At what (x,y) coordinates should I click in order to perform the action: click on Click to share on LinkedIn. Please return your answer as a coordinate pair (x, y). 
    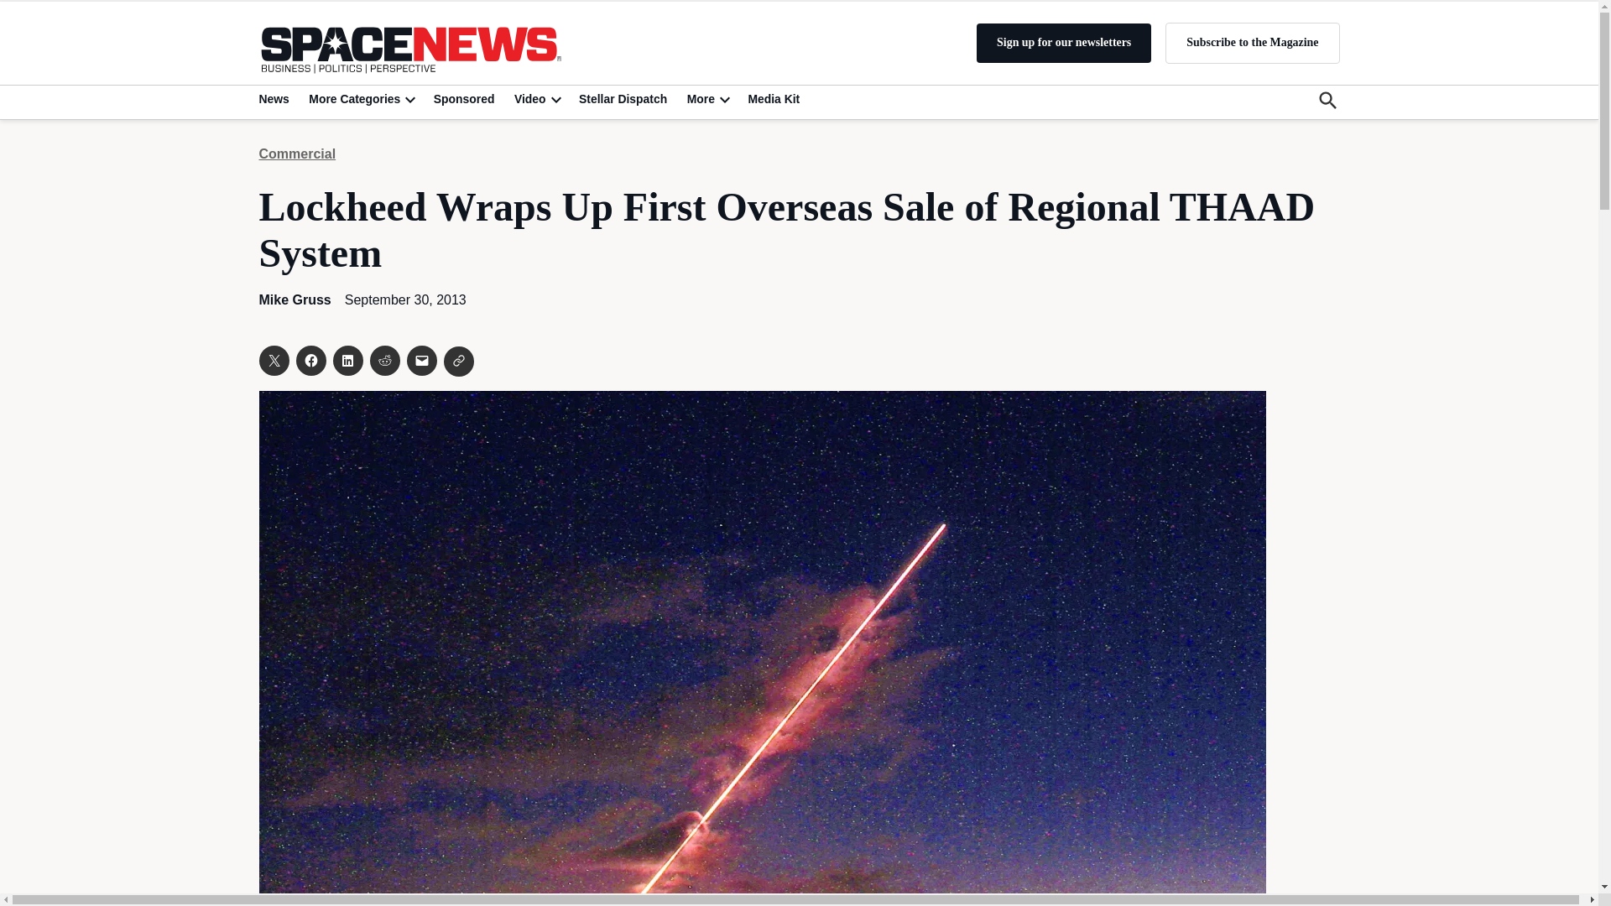
    Looking at the image, I should click on (347, 361).